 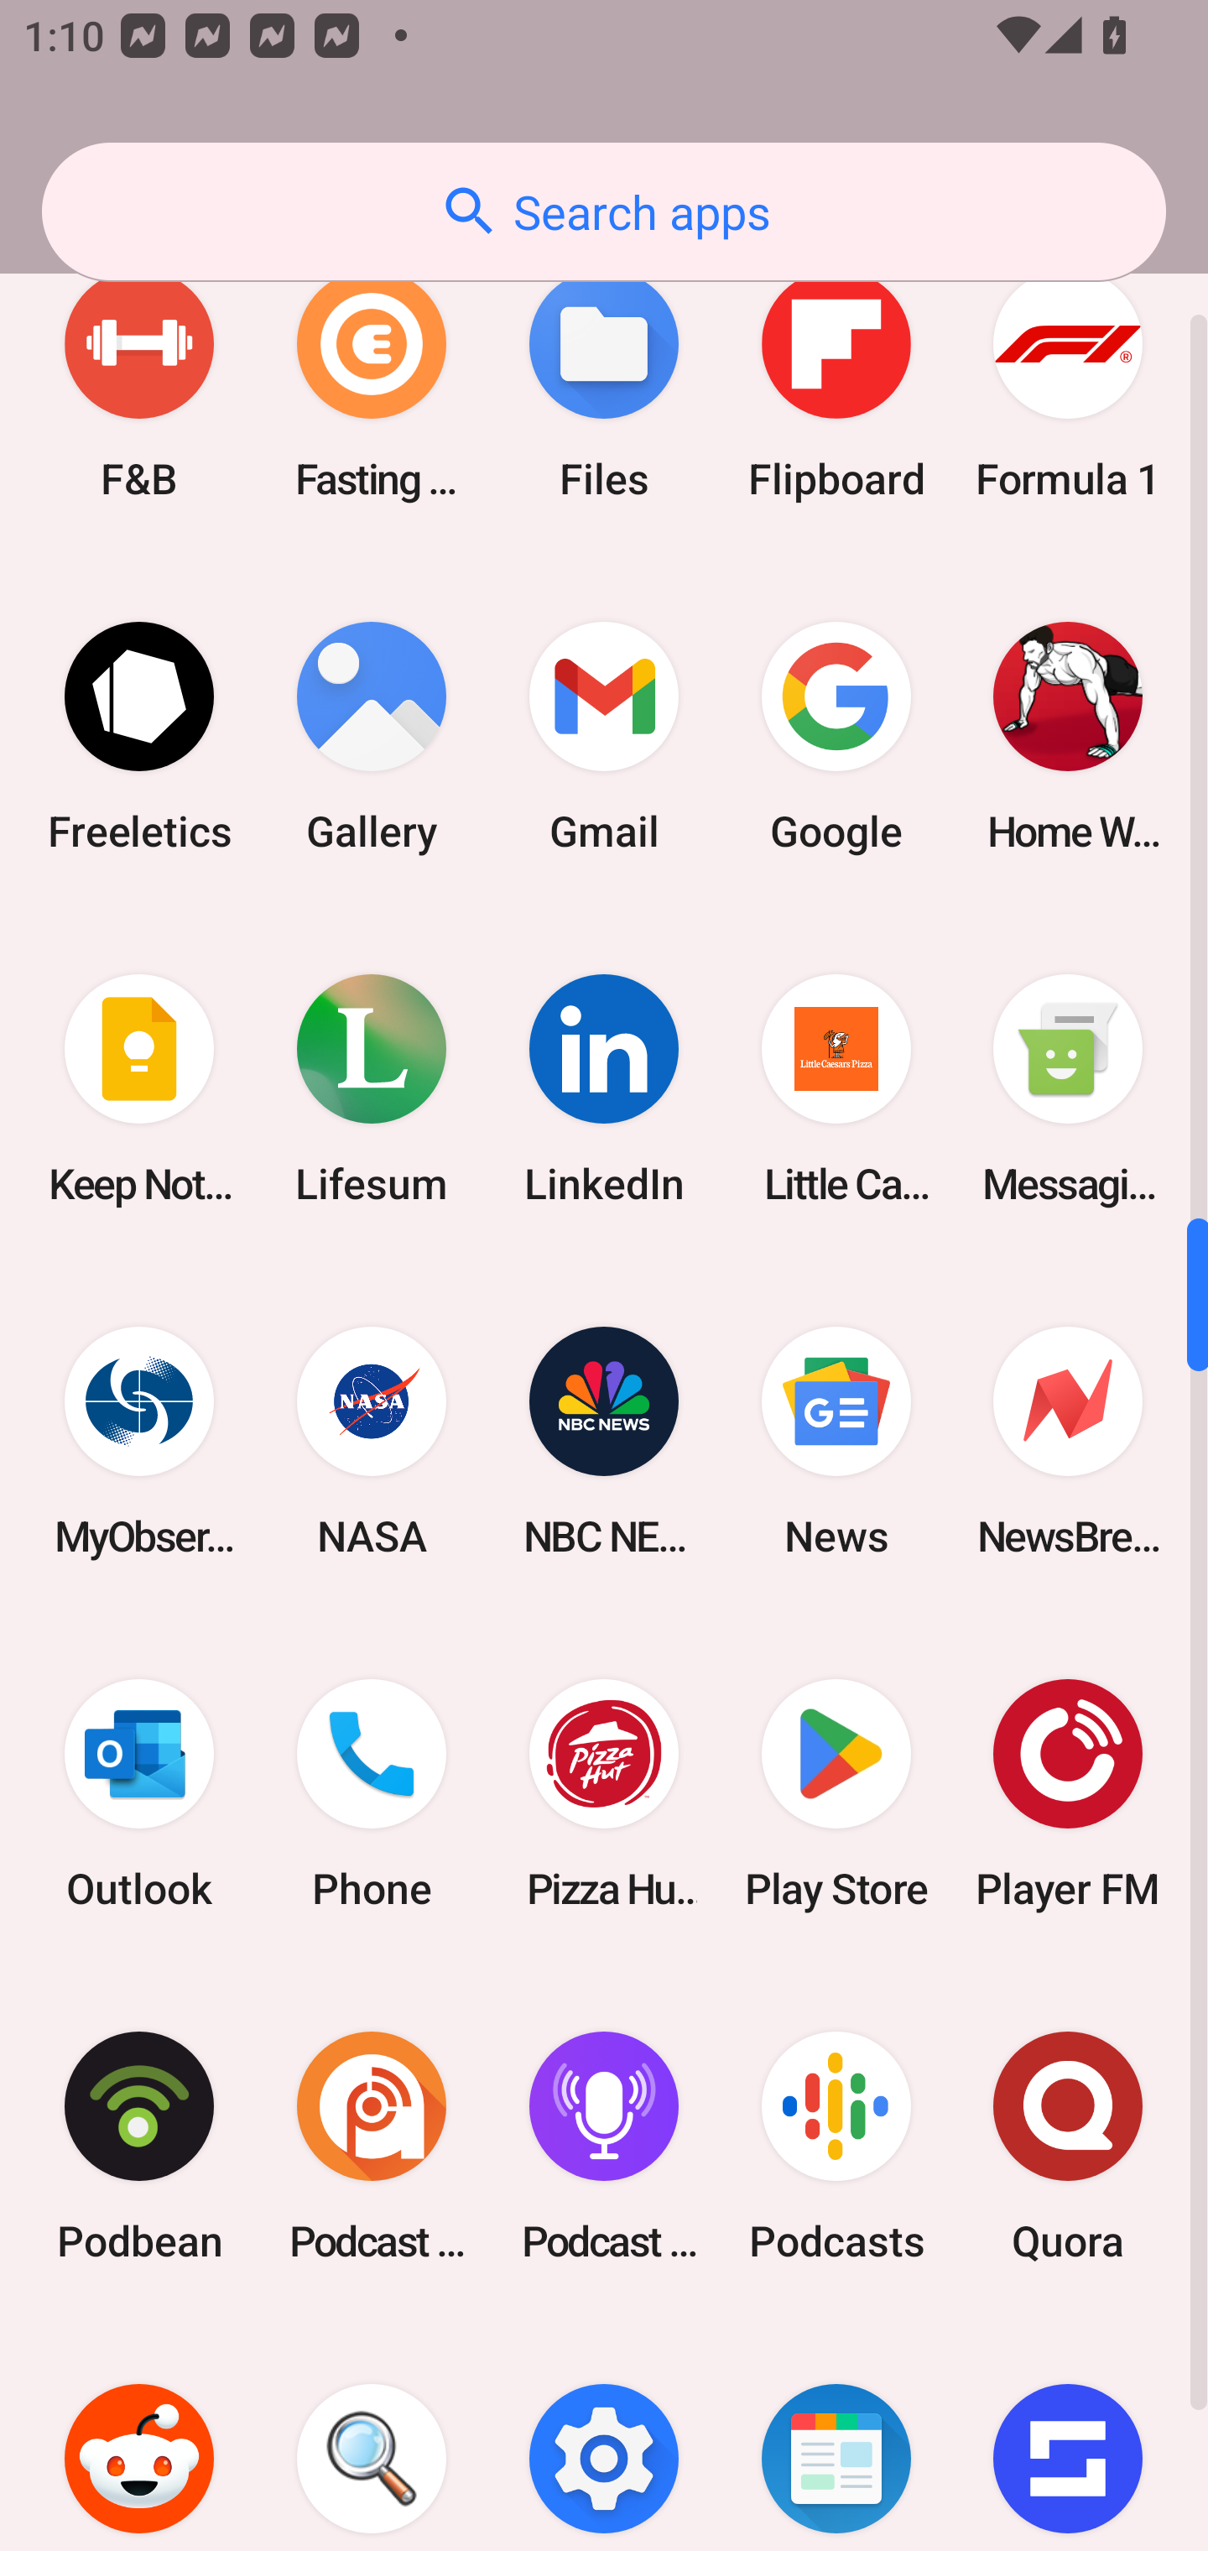 What do you see at coordinates (604, 384) in the screenshot?
I see `Files` at bounding box center [604, 384].